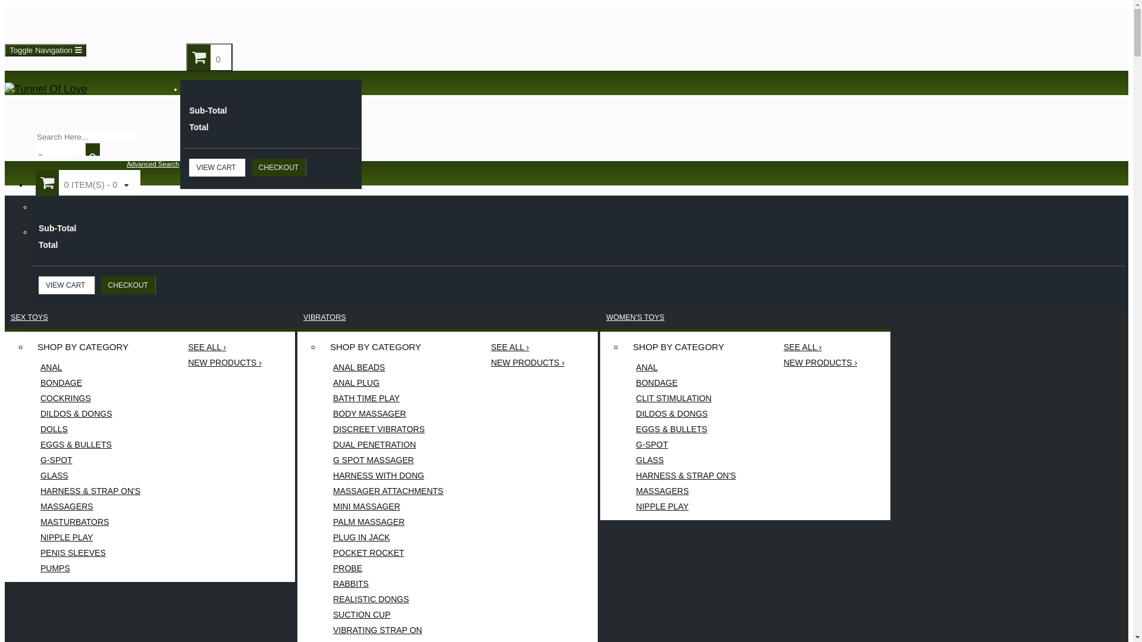 Image resolution: width=1142 pixels, height=642 pixels. I want to click on ANAL PLUG, so click(388, 383).